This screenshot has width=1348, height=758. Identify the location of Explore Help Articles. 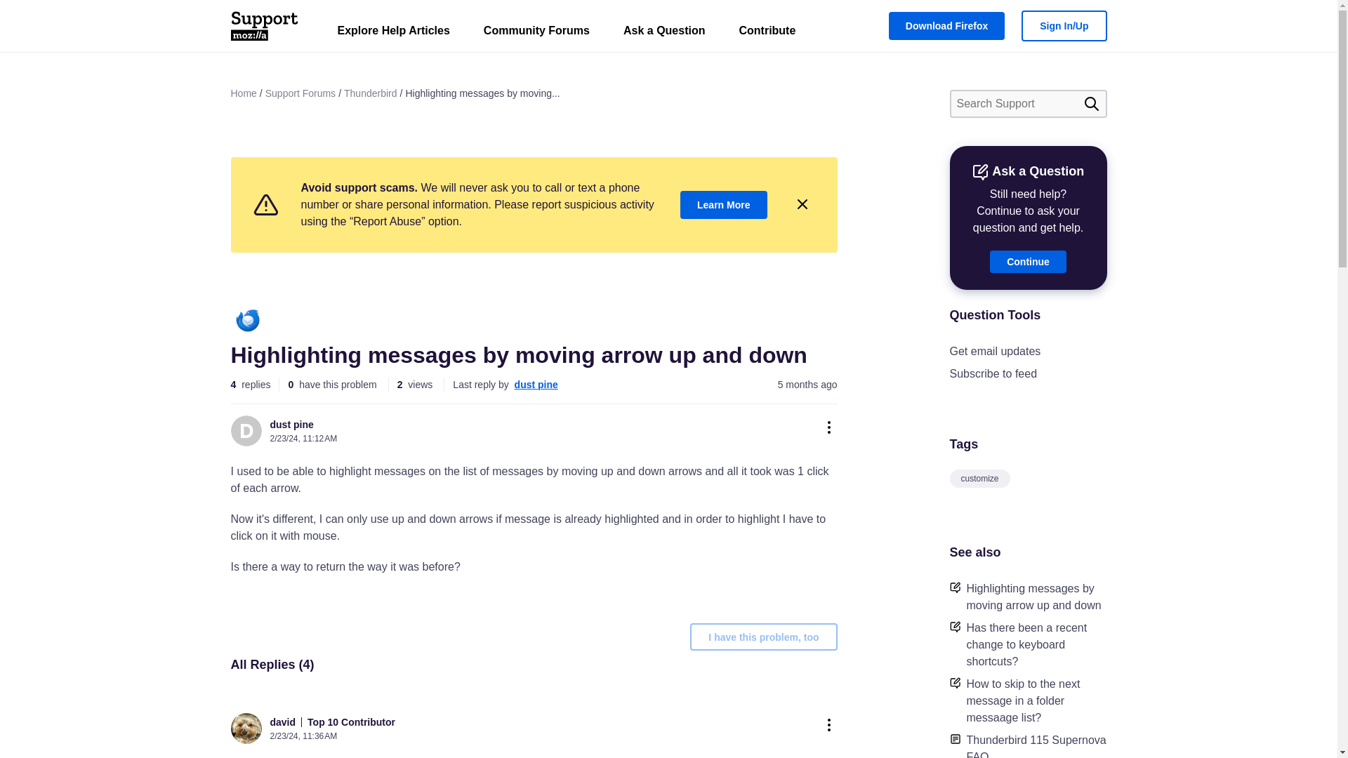
(393, 34).